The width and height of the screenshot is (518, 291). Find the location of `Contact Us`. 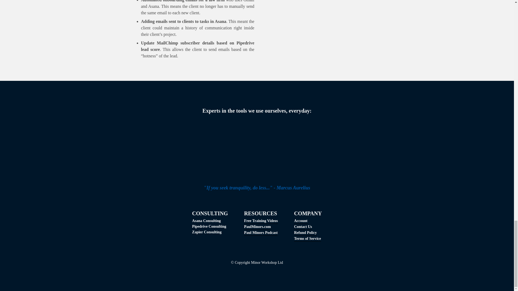

Contact Us is located at coordinates (303, 227).